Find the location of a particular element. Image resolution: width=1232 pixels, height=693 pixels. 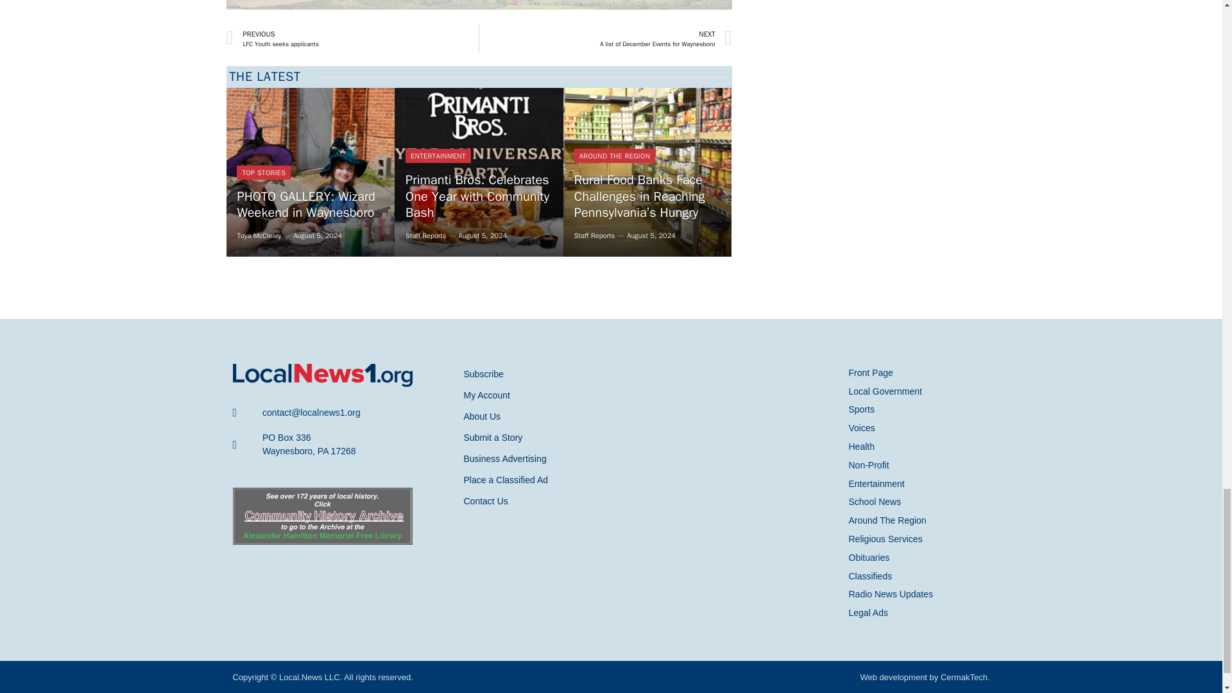

PHOTO GALLERY: Wizard Weekend in Waynesboro is located at coordinates (309, 204).